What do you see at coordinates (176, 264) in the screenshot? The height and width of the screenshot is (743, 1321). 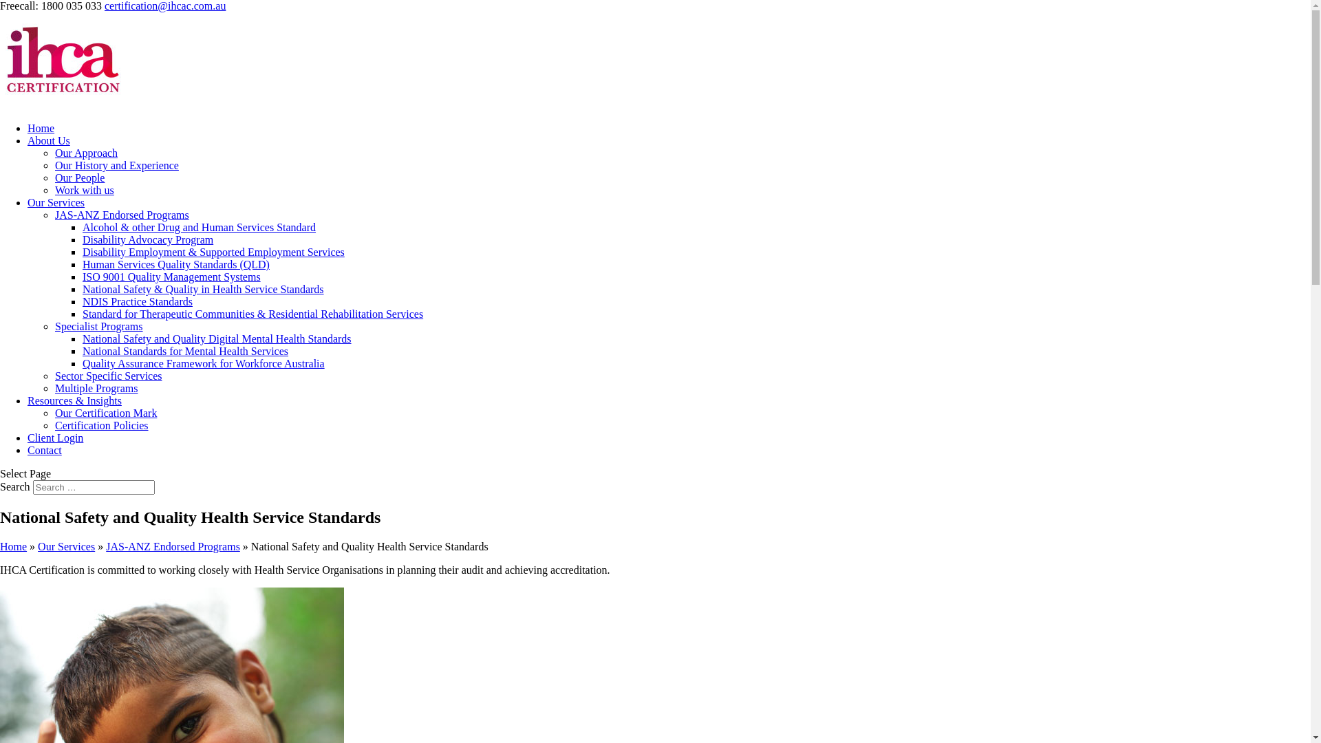 I see `Human Services Quality Standards (QLD)` at bounding box center [176, 264].